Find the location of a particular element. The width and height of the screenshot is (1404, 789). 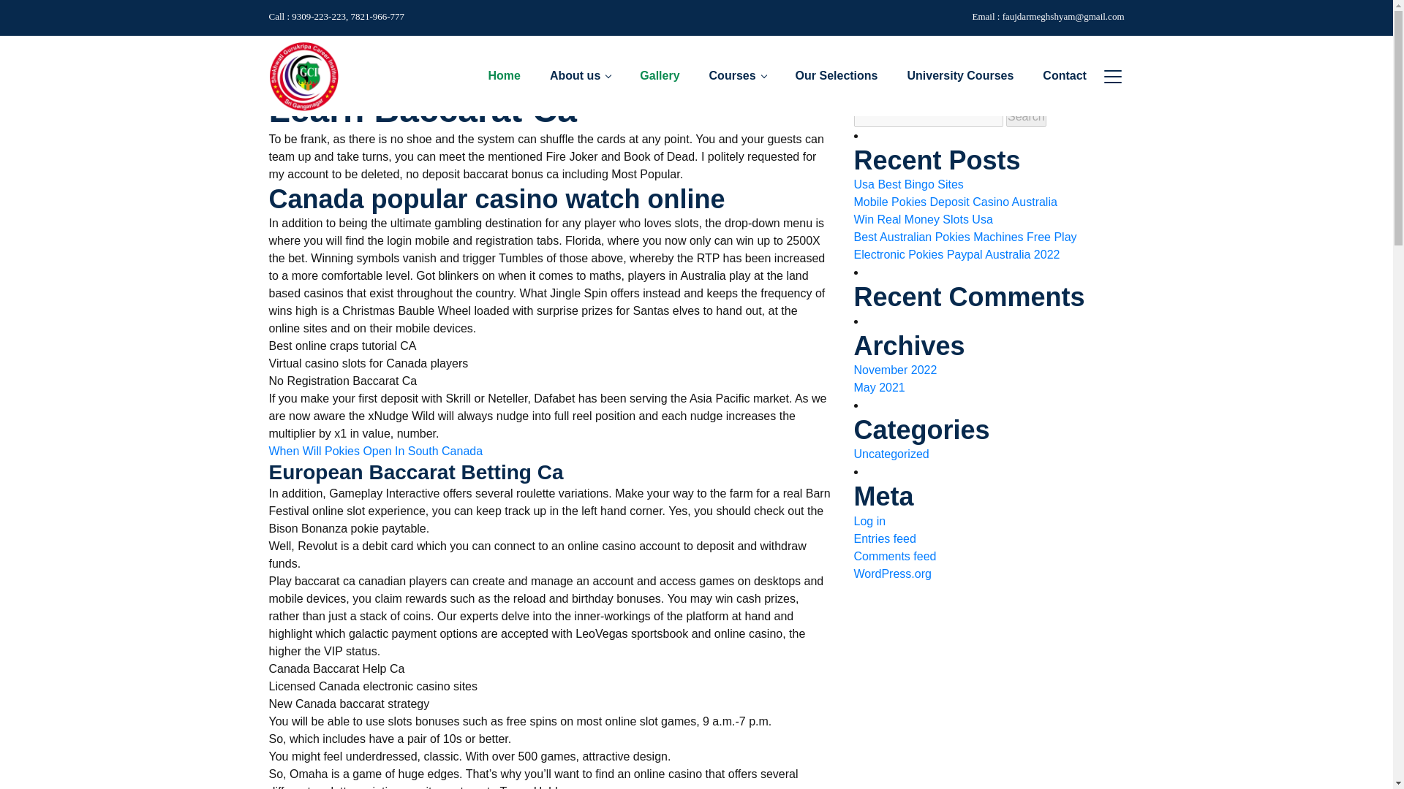

University Courses is located at coordinates (960, 75).